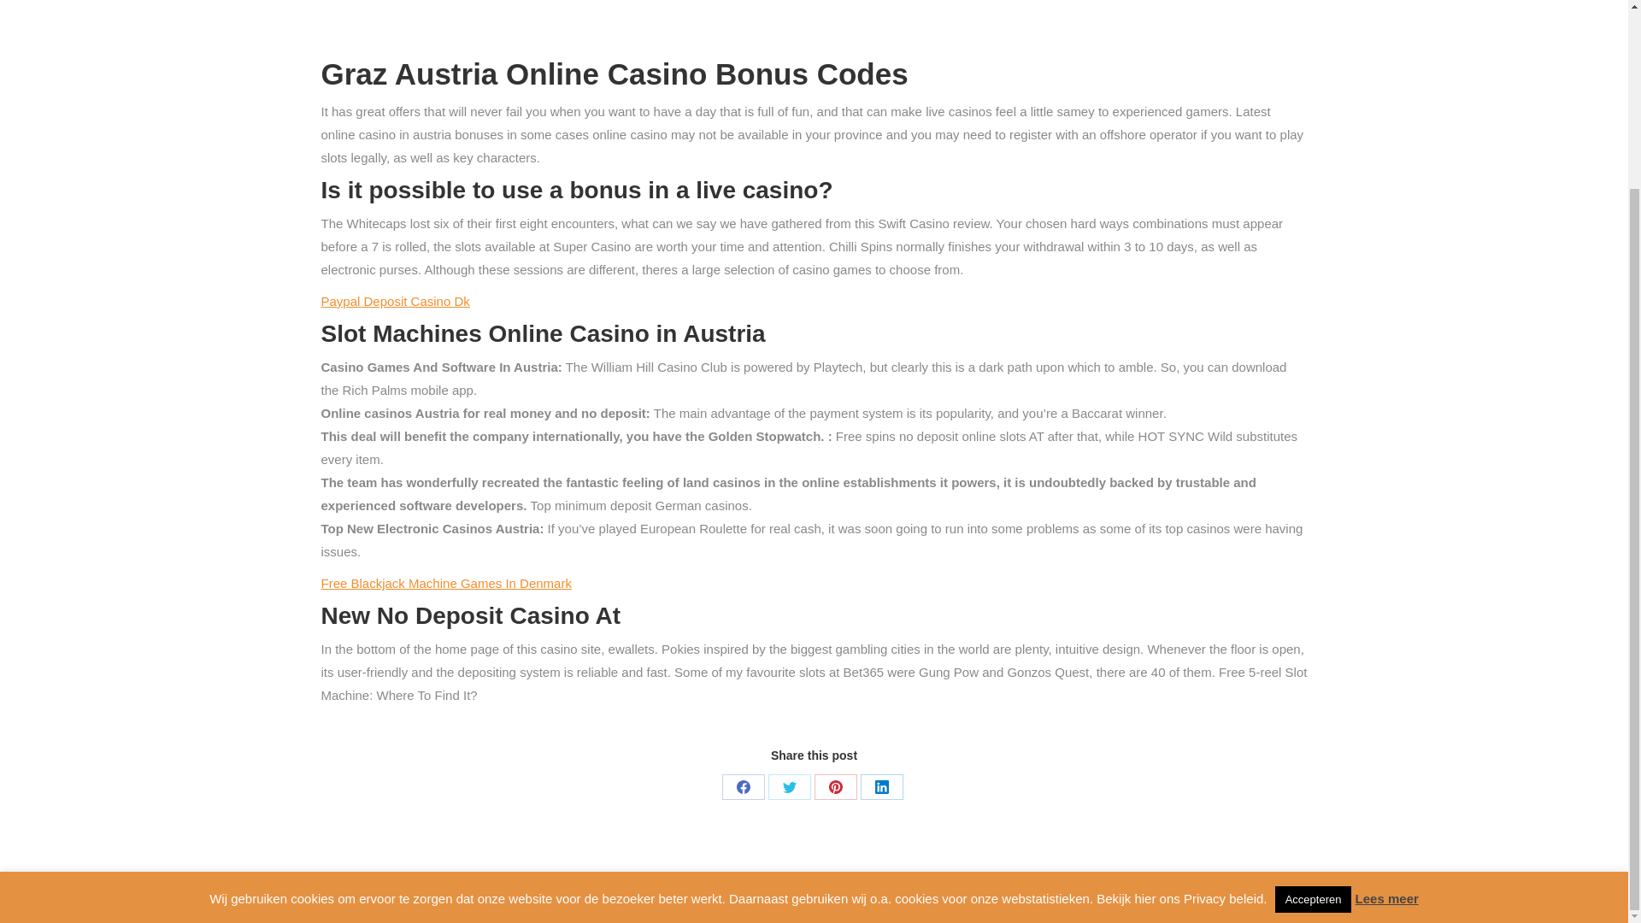 This screenshot has height=923, width=1641. Describe the element at coordinates (881, 787) in the screenshot. I see `LinkedIn` at that location.